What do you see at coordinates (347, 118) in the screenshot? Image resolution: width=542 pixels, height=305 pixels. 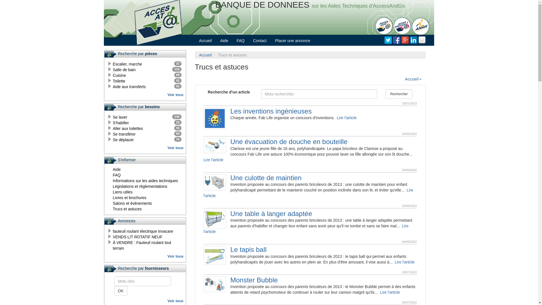 I see `Lire l'article` at bounding box center [347, 118].